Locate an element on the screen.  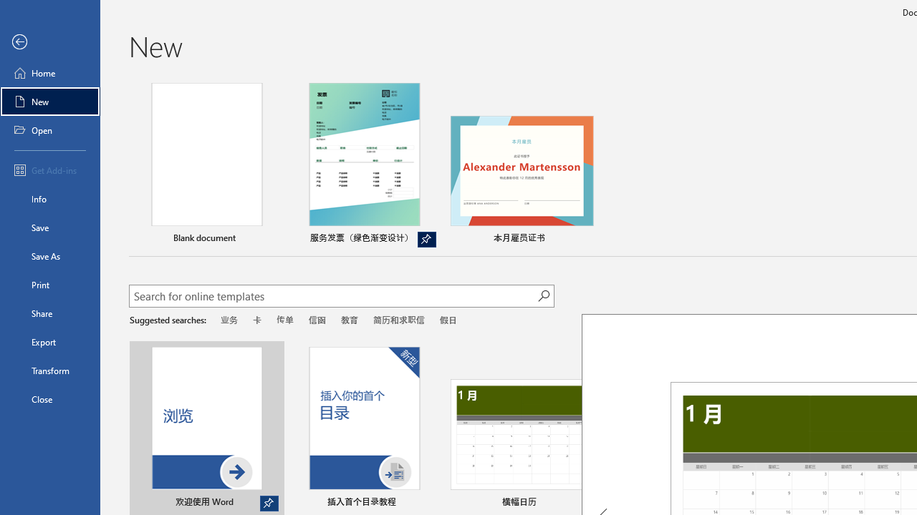
Export is located at coordinates (50, 342).